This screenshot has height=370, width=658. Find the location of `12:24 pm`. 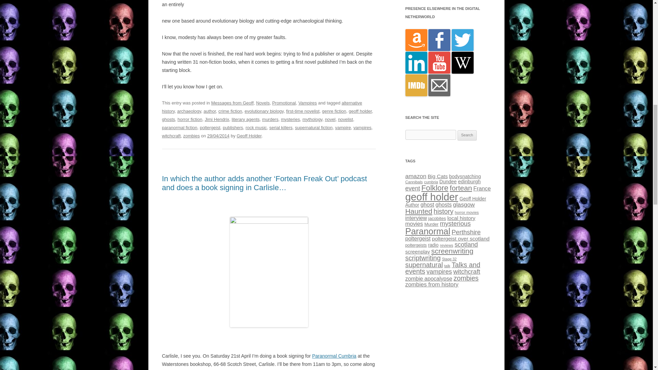

12:24 pm is located at coordinates (218, 136).